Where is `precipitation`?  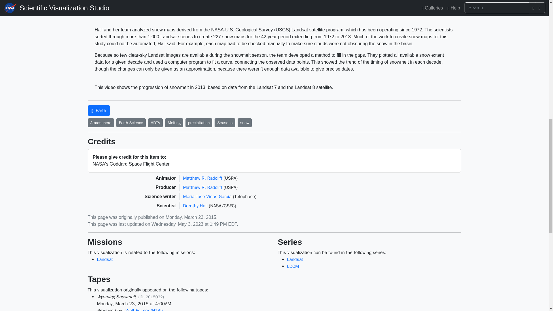 precipitation is located at coordinates (199, 123).